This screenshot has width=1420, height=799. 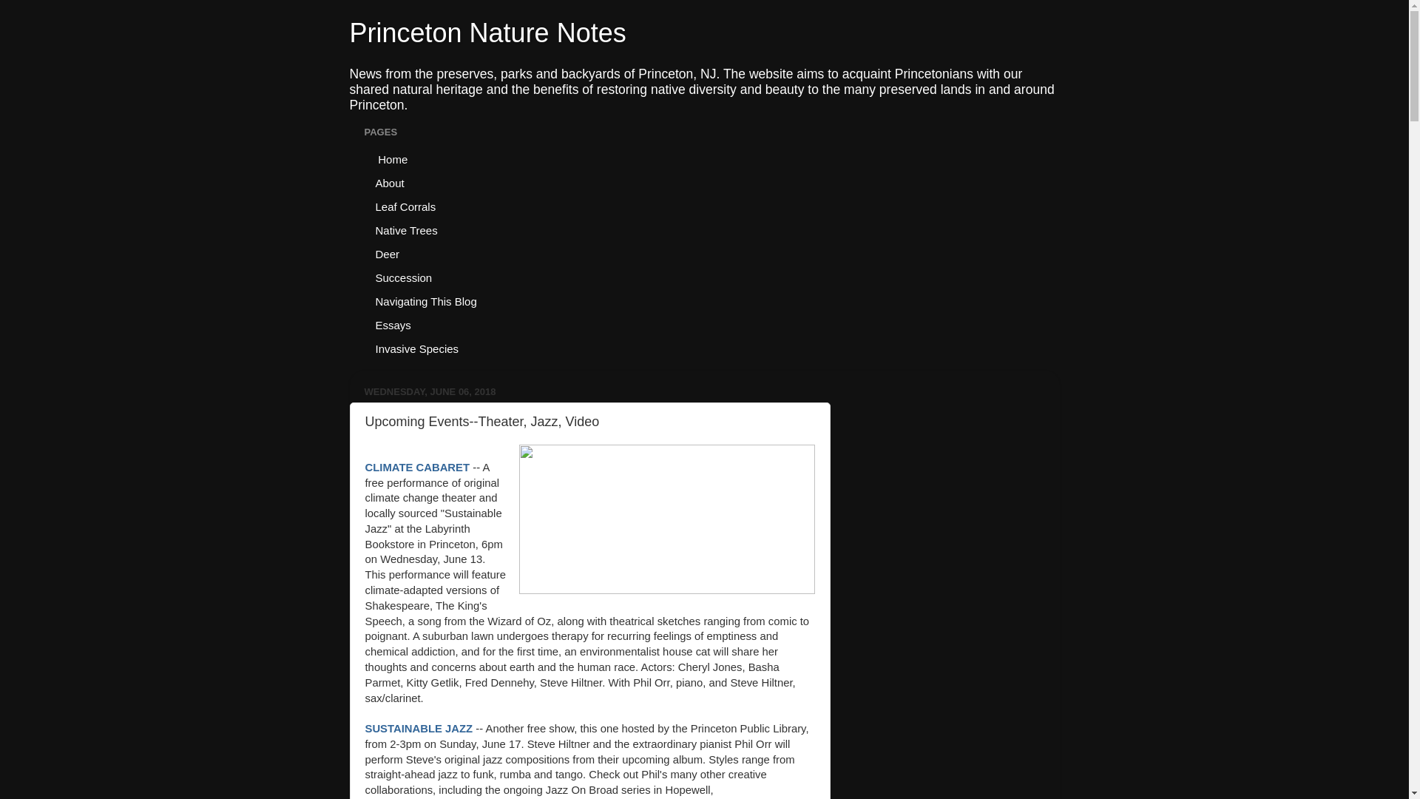 I want to click on SUSTAINABLE JAZZ, so click(x=419, y=728).